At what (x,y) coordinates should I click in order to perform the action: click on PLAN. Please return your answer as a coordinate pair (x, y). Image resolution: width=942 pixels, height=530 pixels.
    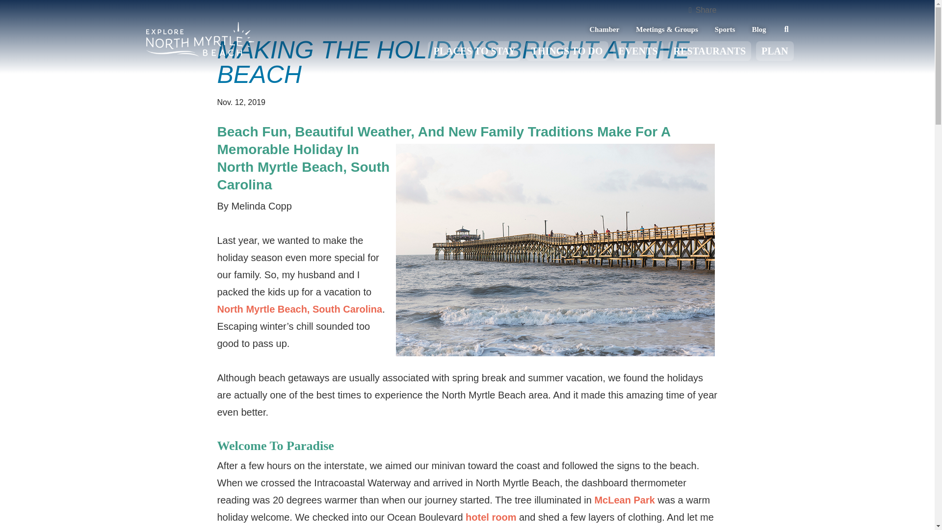
    Looking at the image, I should click on (774, 51).